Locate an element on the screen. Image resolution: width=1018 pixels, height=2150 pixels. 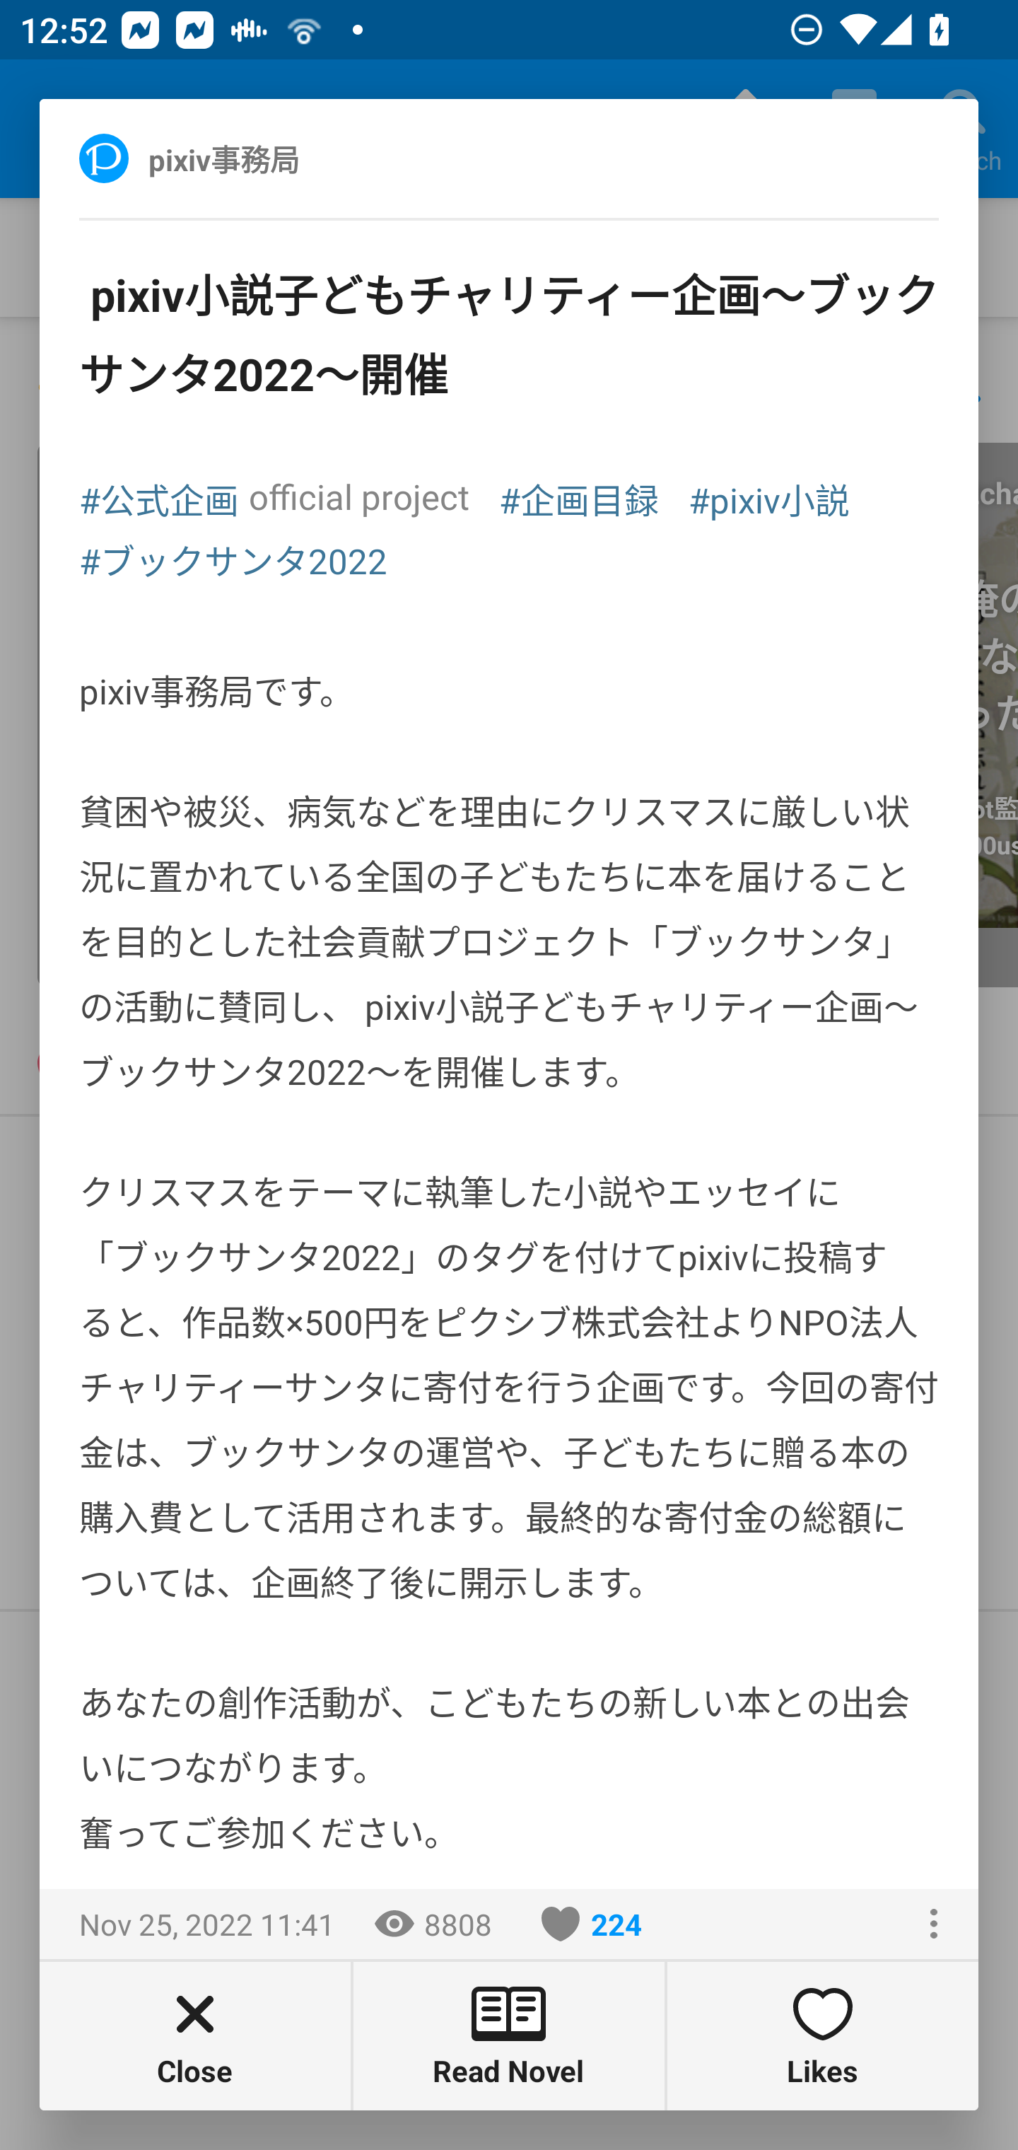
official project is located at coordinates (358, 496).